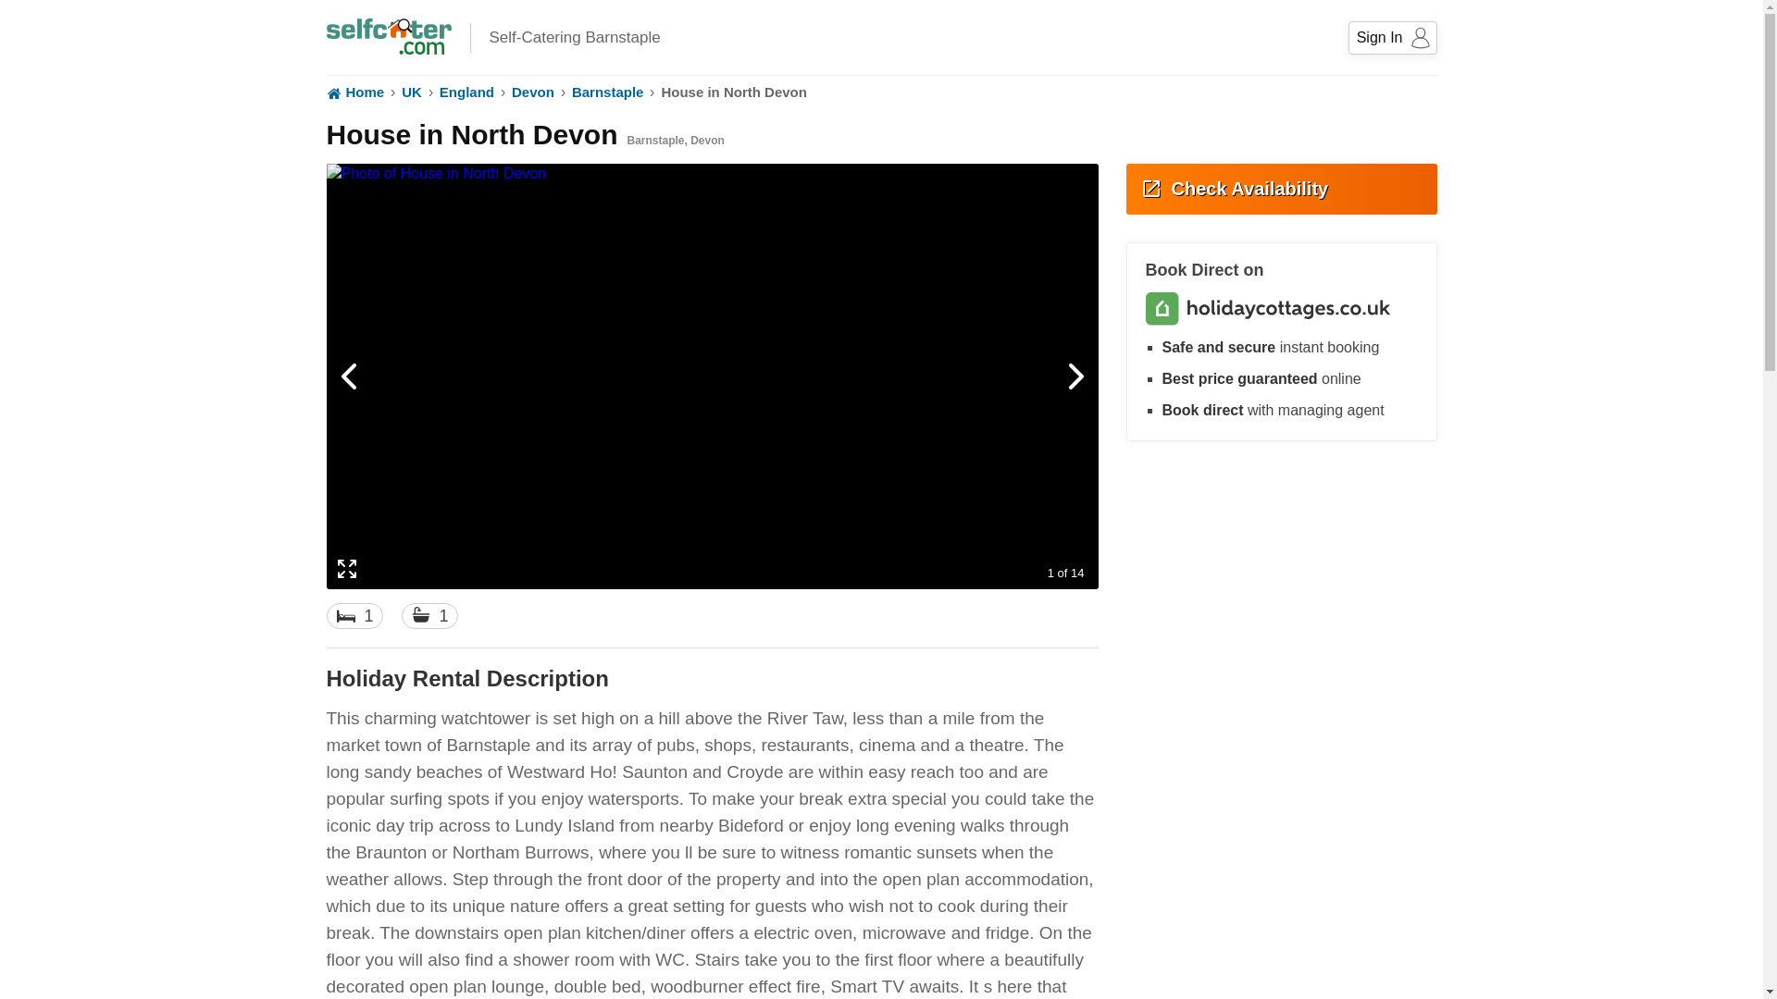 The width and height of the screenshot is (1777, 999). I want to click on Barnstaple, so click(607, 92).